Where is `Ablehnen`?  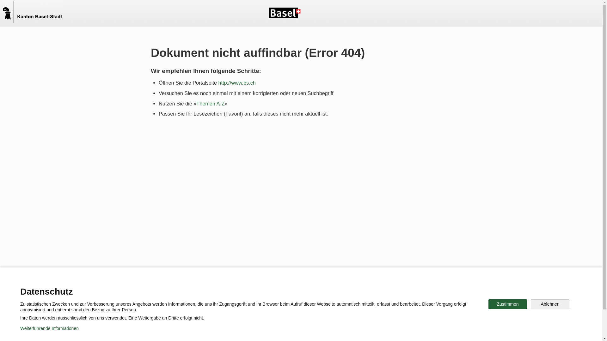
Ablehnen is located at coordinates (550, 304).